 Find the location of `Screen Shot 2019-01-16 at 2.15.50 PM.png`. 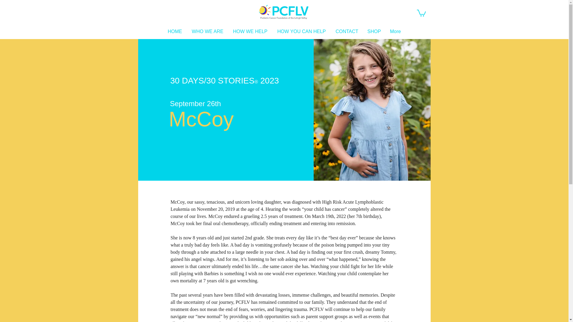

Screen Shot 2019-01-16 at 2.15.50 PM.png is located at coordinates (284, 12).